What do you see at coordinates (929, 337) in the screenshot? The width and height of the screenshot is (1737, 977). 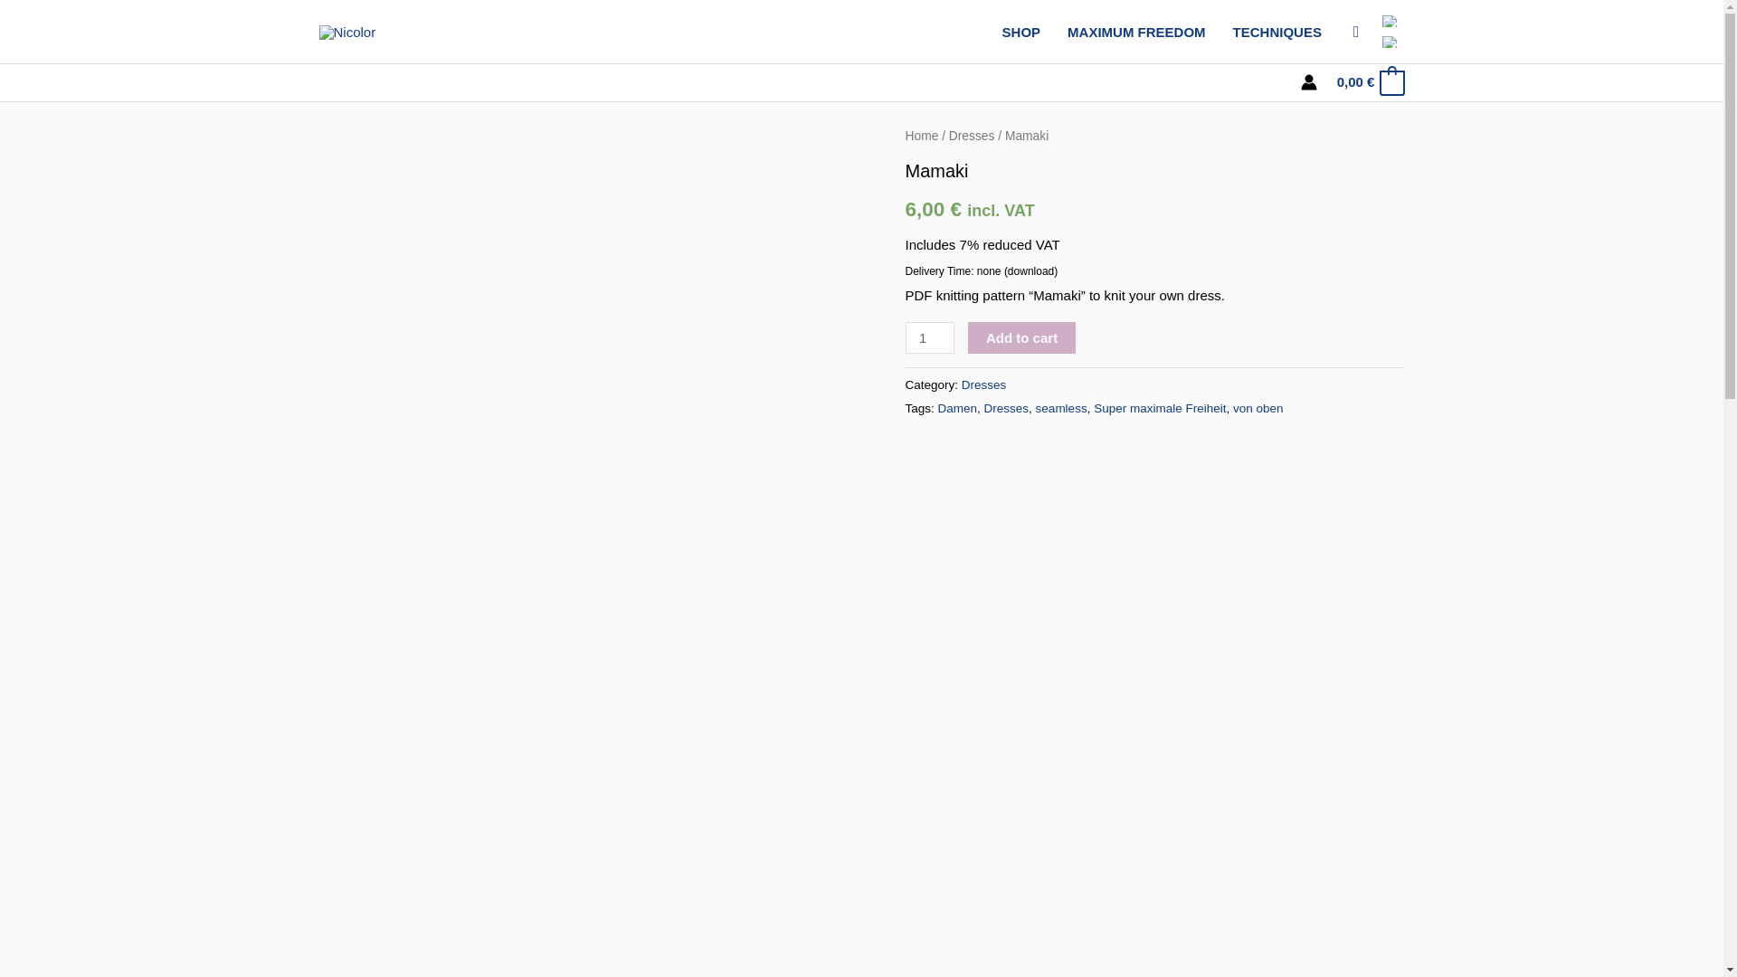 I see `1` at bounding box center [929, 337].